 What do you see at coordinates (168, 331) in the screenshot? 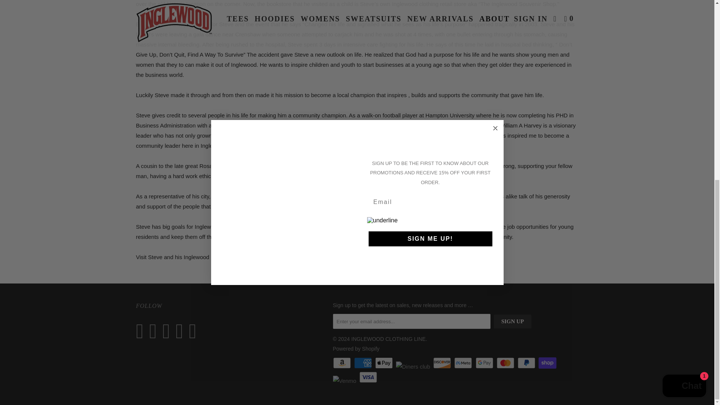
I see `INGLEWOOD CLOTHING LINE on Instagram` at bounding box center [168, 331].